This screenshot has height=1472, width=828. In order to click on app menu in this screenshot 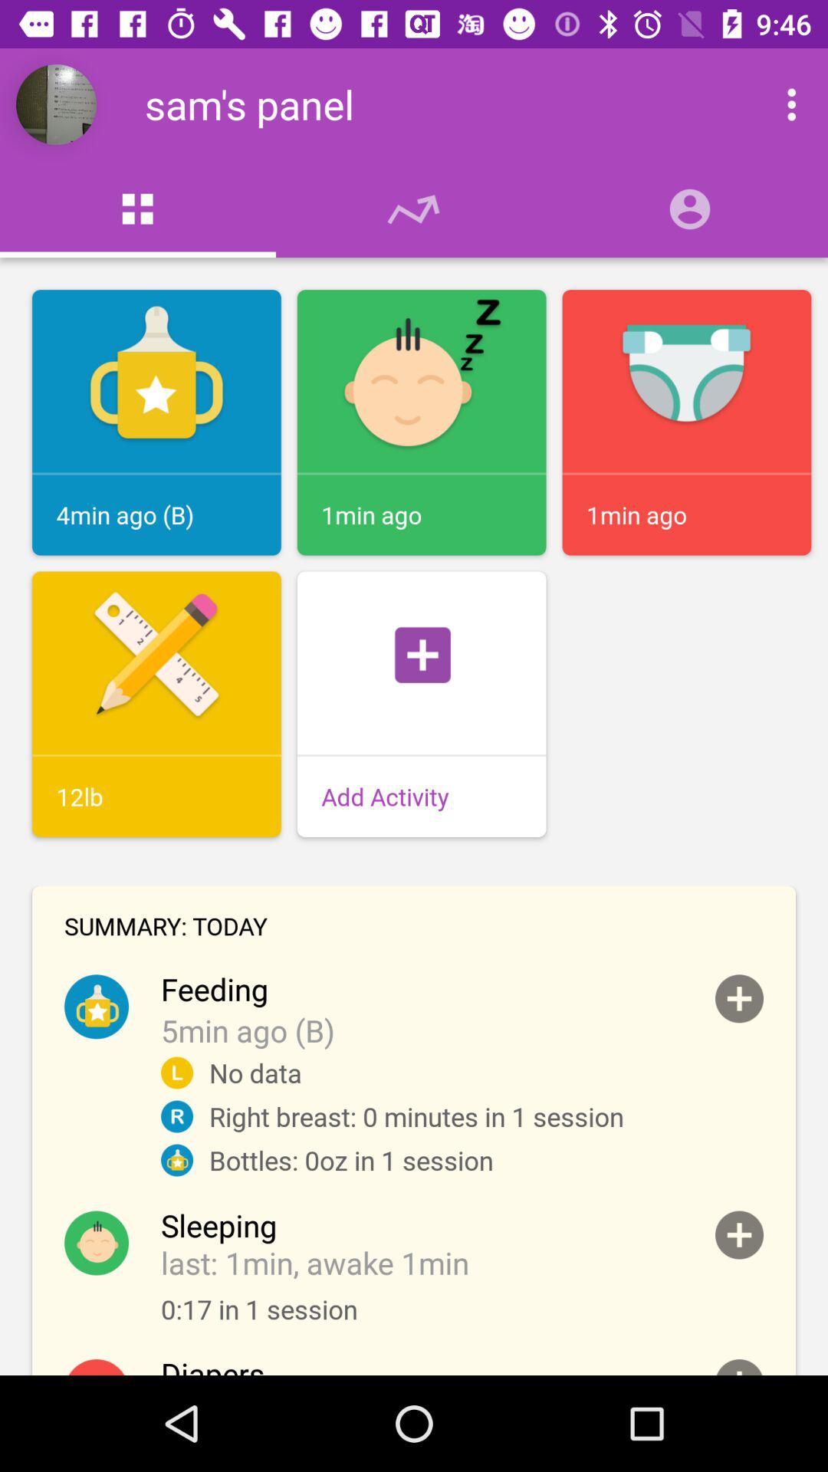, I will do `click(776, 104)`.